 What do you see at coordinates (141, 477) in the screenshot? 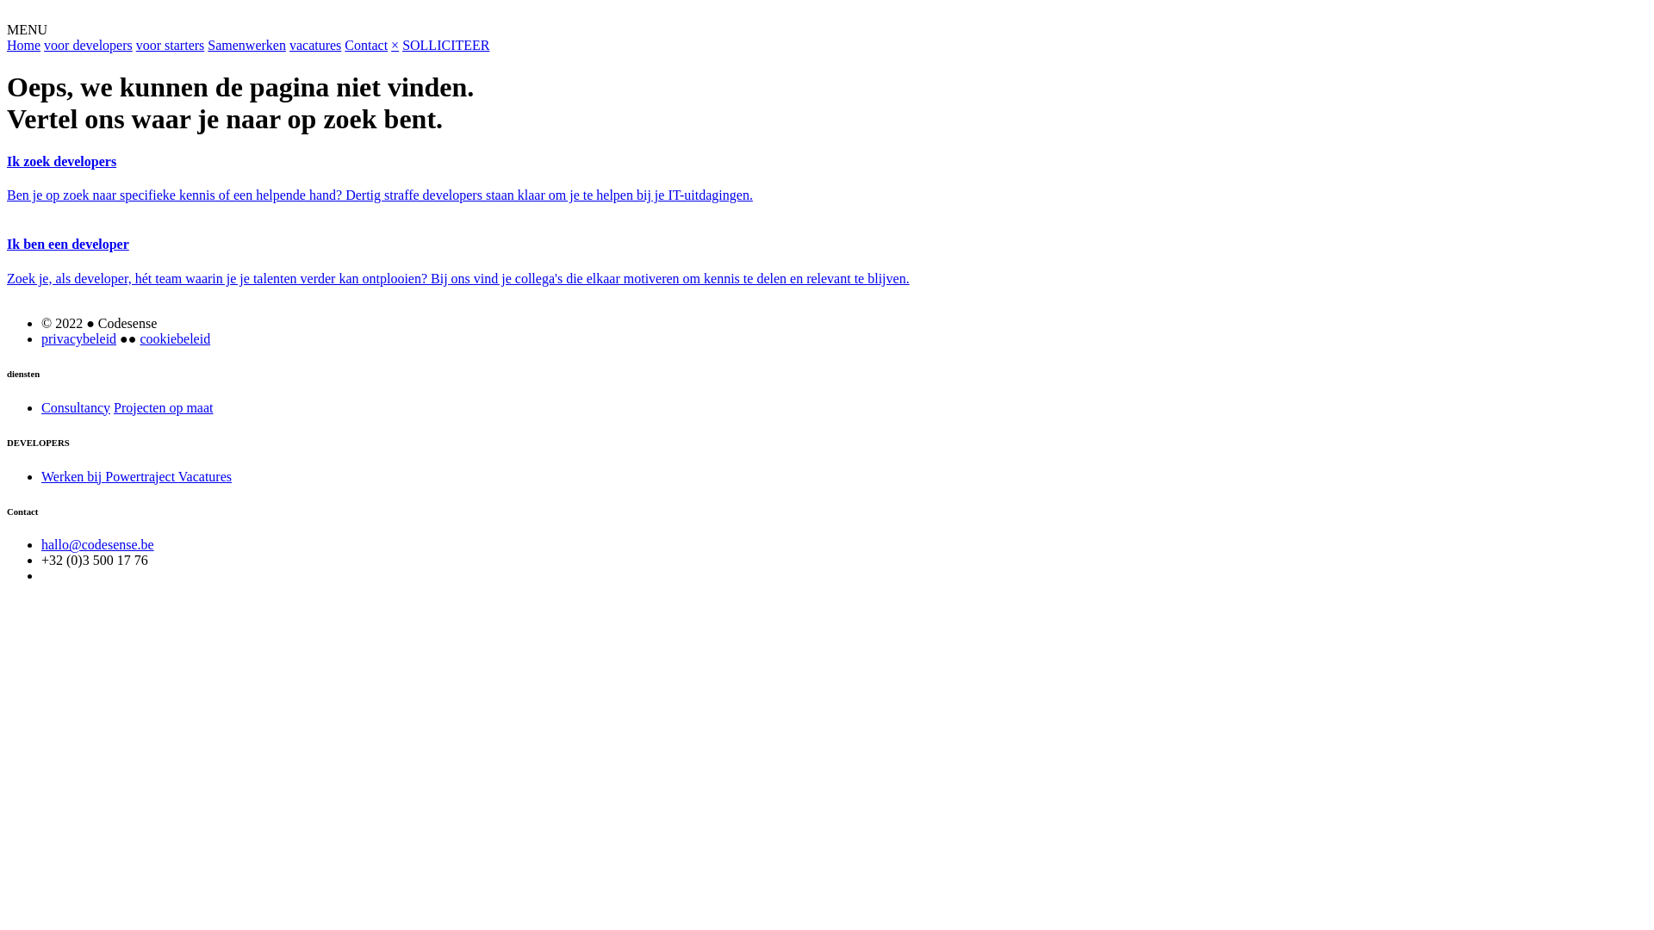
I see `Powertraject` at bounding box center [141, 477].